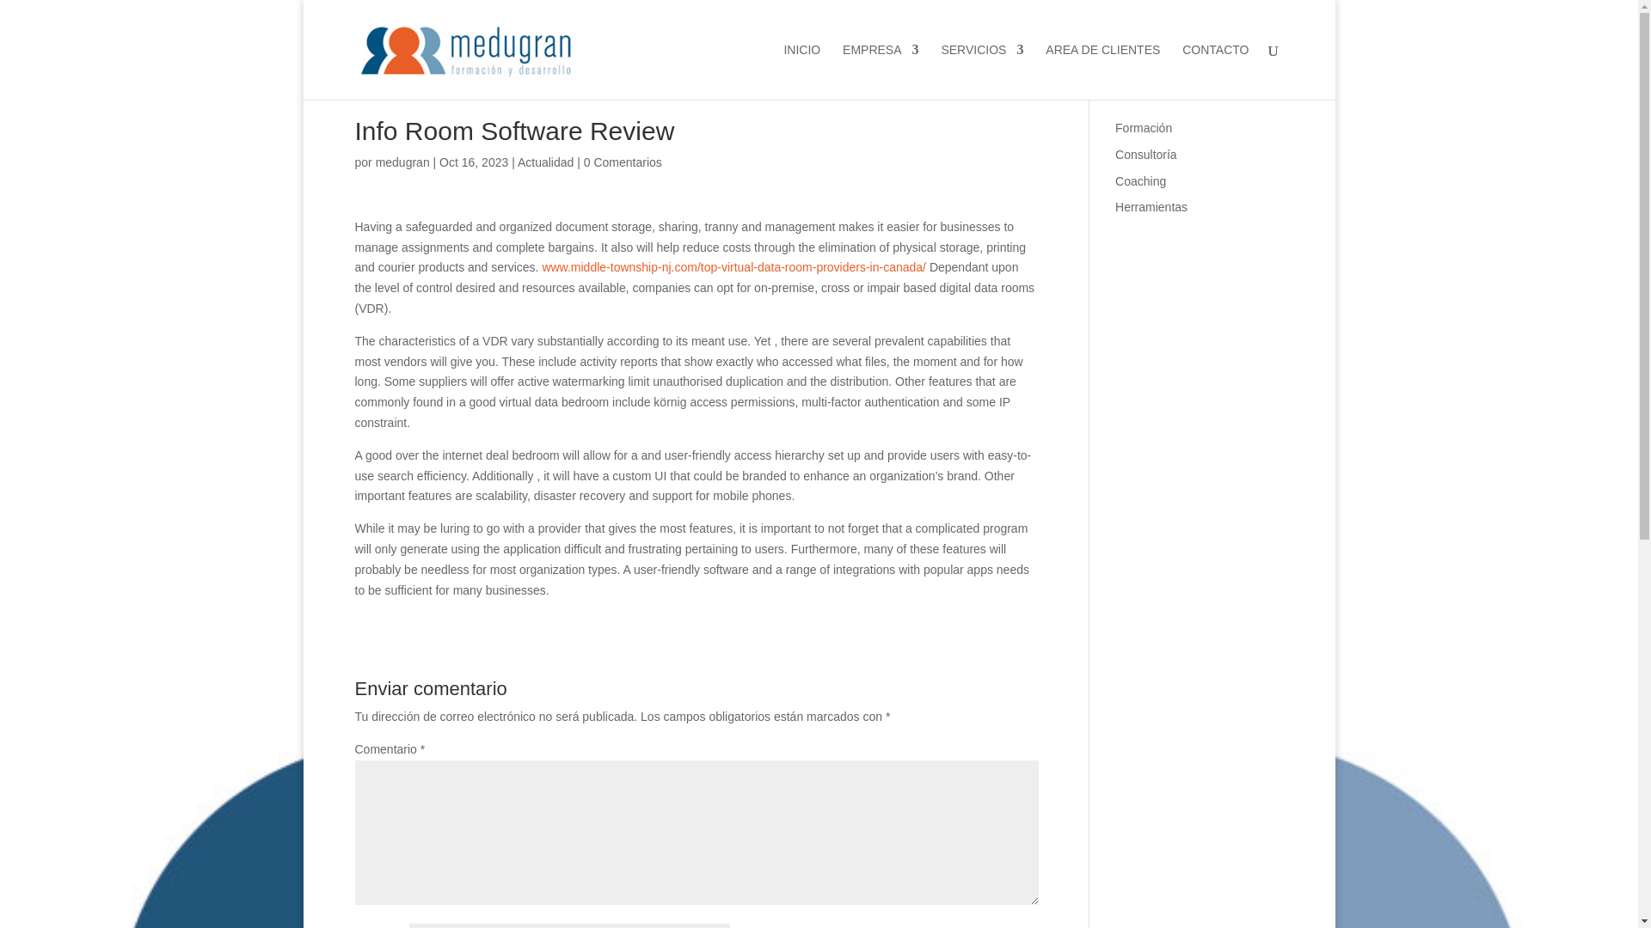 The image size is (1651, 928). What do you see at coordinates (545, 162) in the screenshot?
I see `Actualidad` at bounding box center [545, 162].